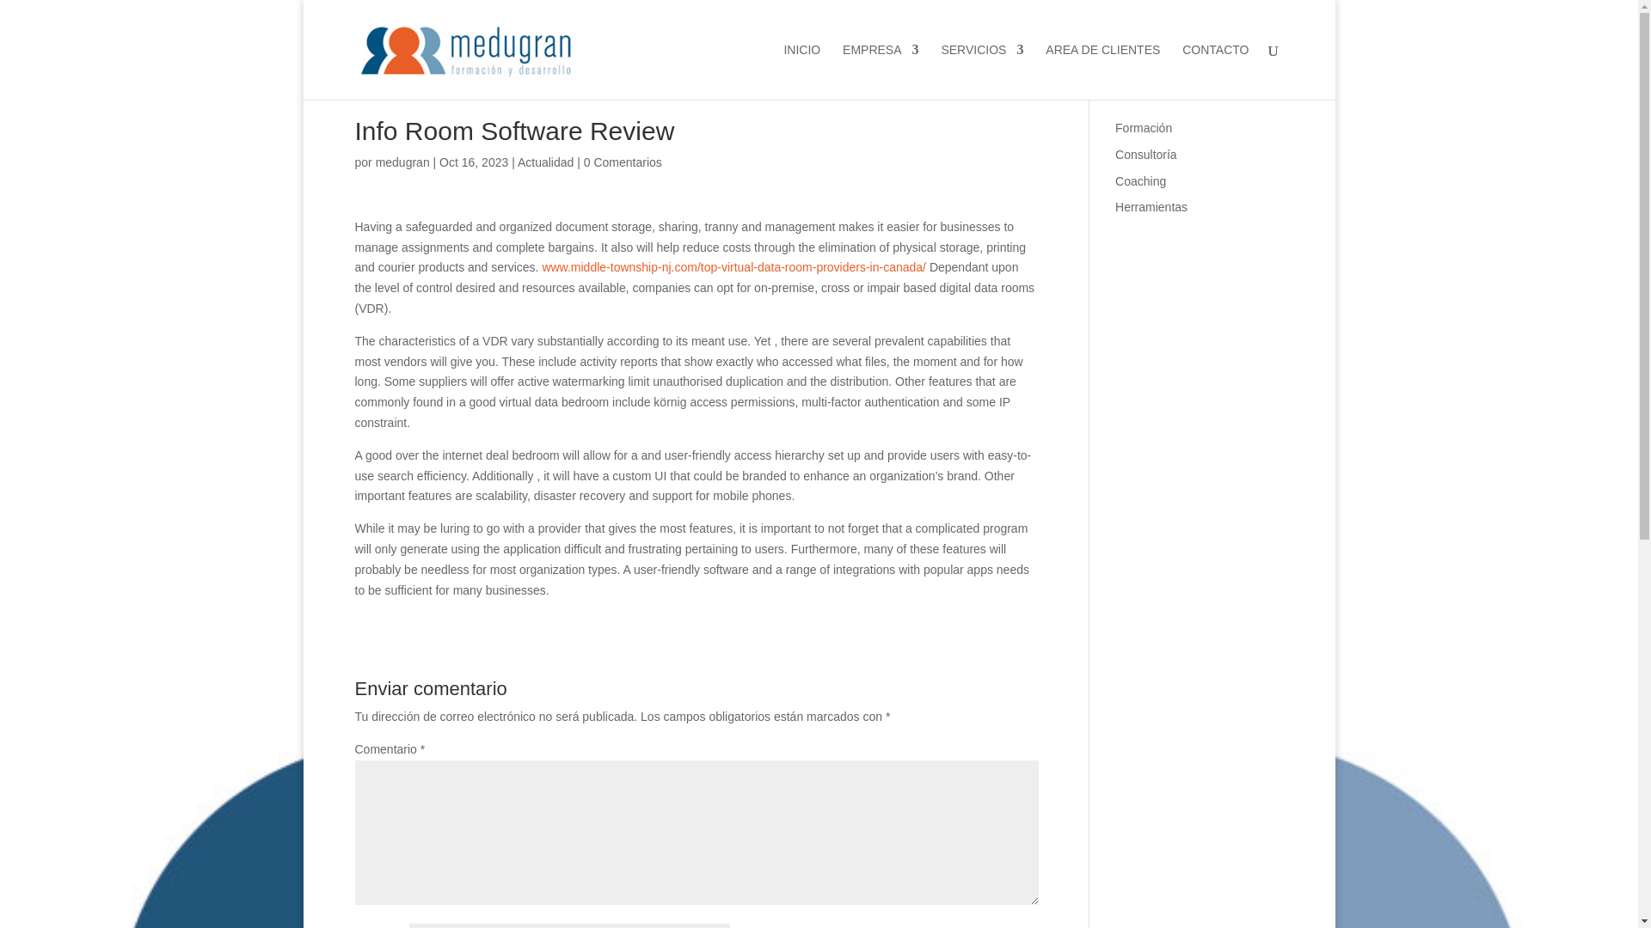 The image size is (1651, 928). What do you see at coordinates (545, 162) in the screenshot?
I see `Actualidad` at bounding box center [545, 162].